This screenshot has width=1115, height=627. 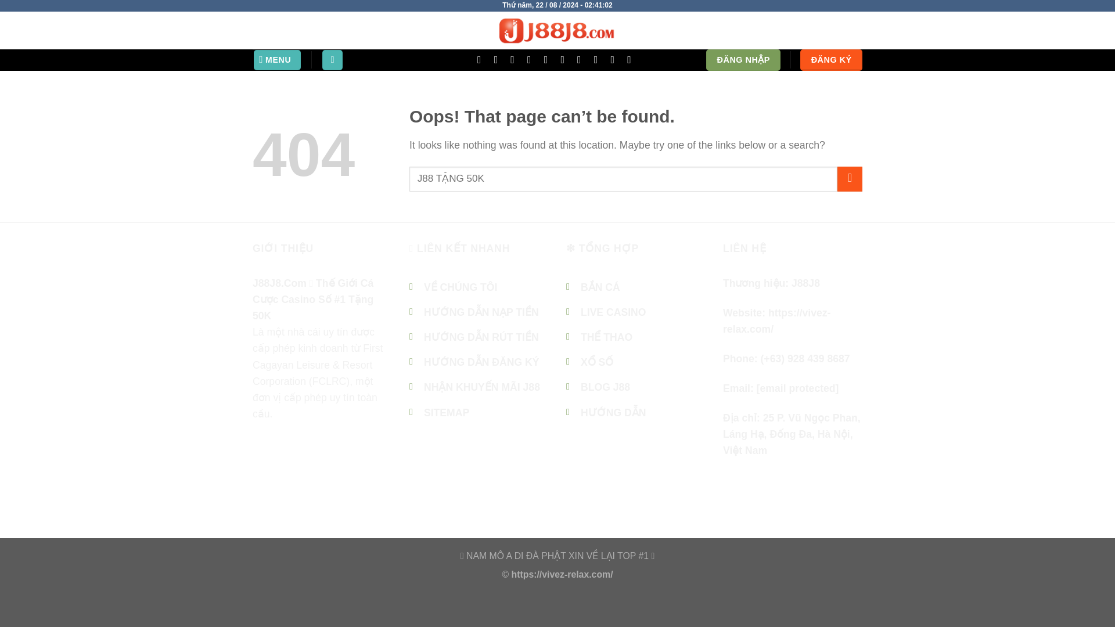 I want to click on MENU, so click(x=278, y=60).